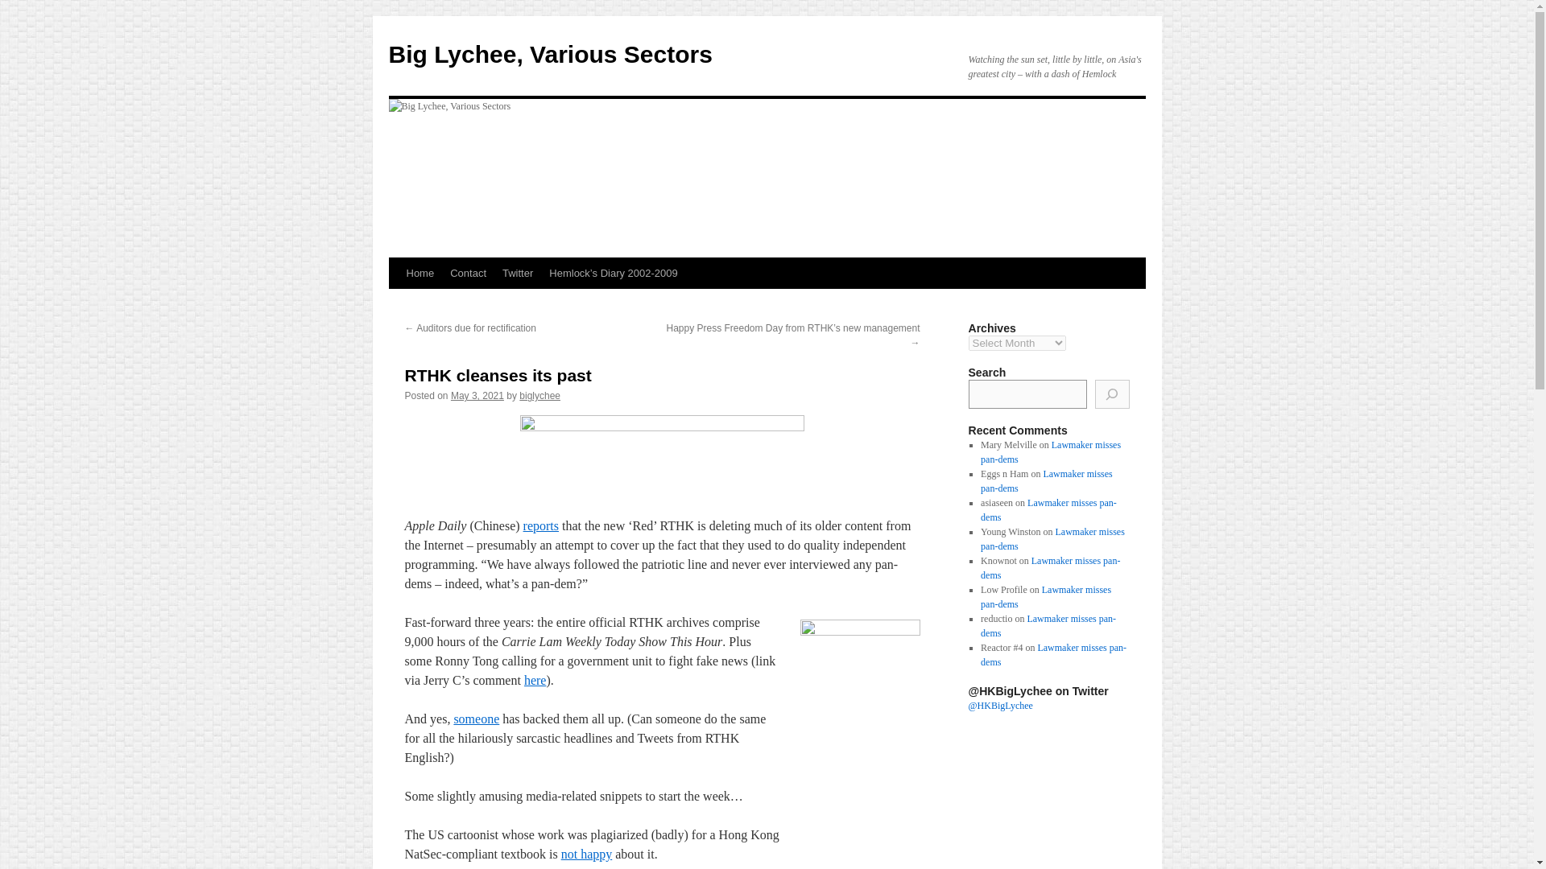 The width and height of the screenshot is (1546, 869). Describe the element at coordinates (1053, 655) in the screenshot. I see `Lawmaker misses pan-dems` at that location.